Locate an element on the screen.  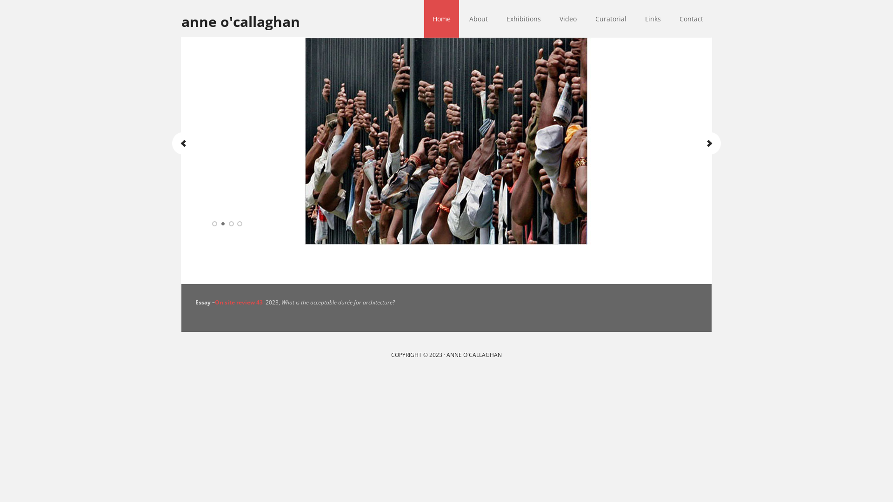
Links is located at coordinates (653, 19).